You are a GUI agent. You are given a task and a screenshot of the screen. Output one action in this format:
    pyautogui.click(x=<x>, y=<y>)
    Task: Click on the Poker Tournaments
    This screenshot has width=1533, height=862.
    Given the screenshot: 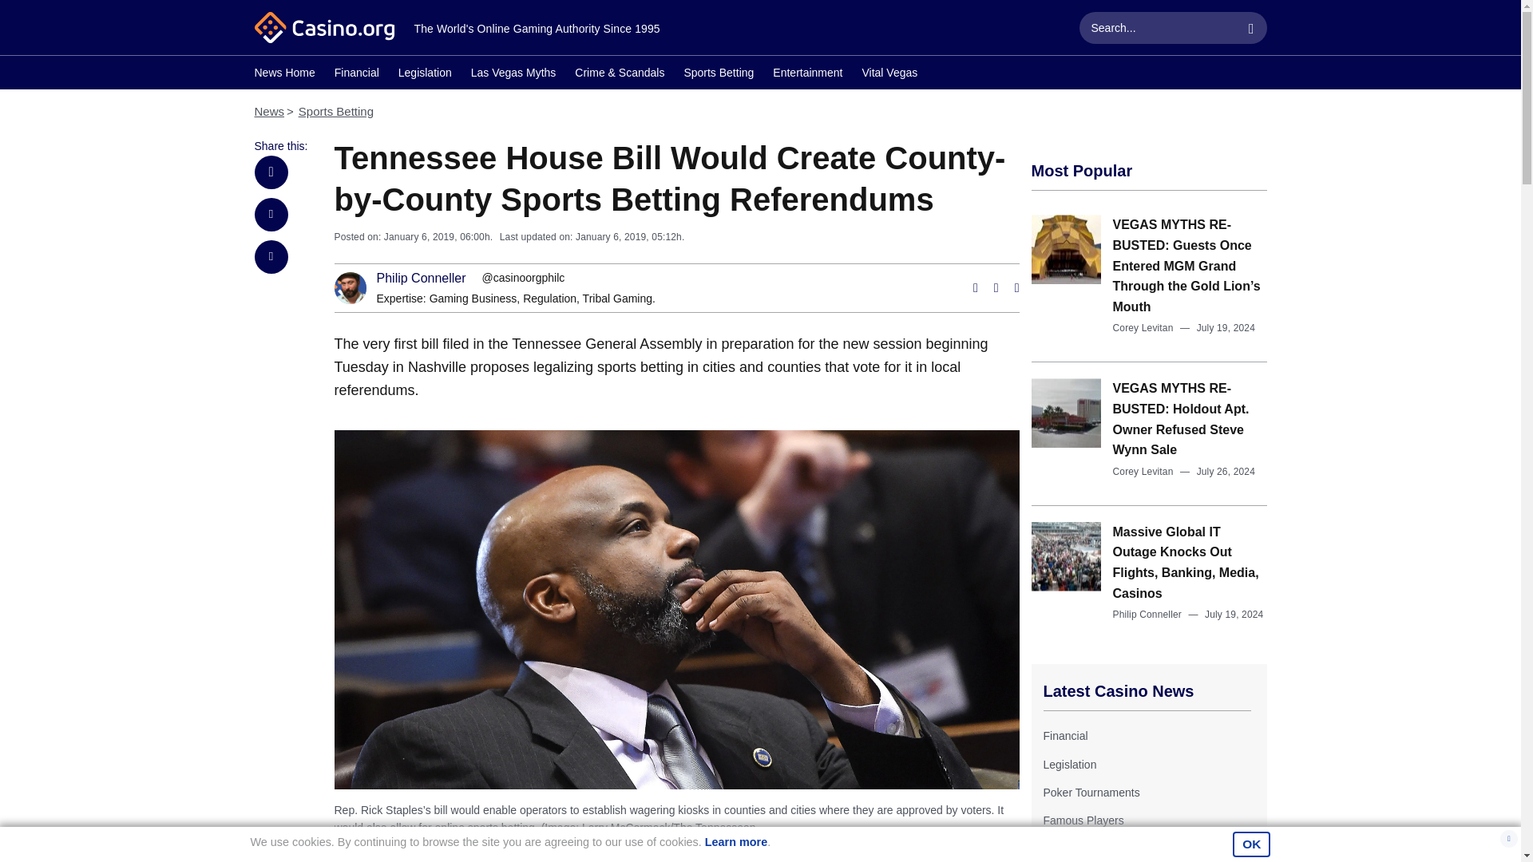 What is the action you would take?
    pyautogui.click(x=1091, y=792)
    